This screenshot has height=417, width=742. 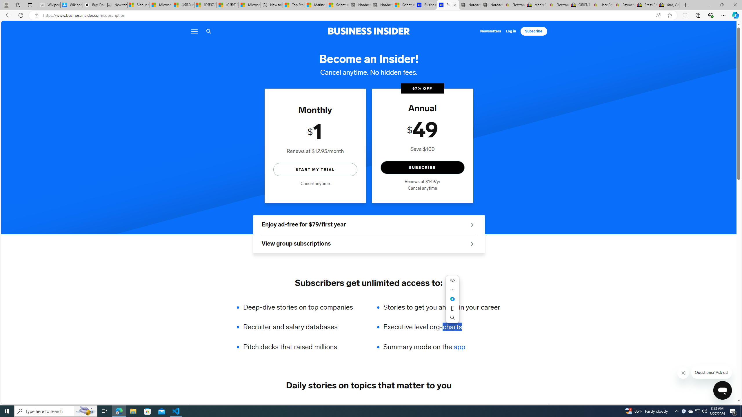 I want to click on Menu, so click(x=194, y=31).